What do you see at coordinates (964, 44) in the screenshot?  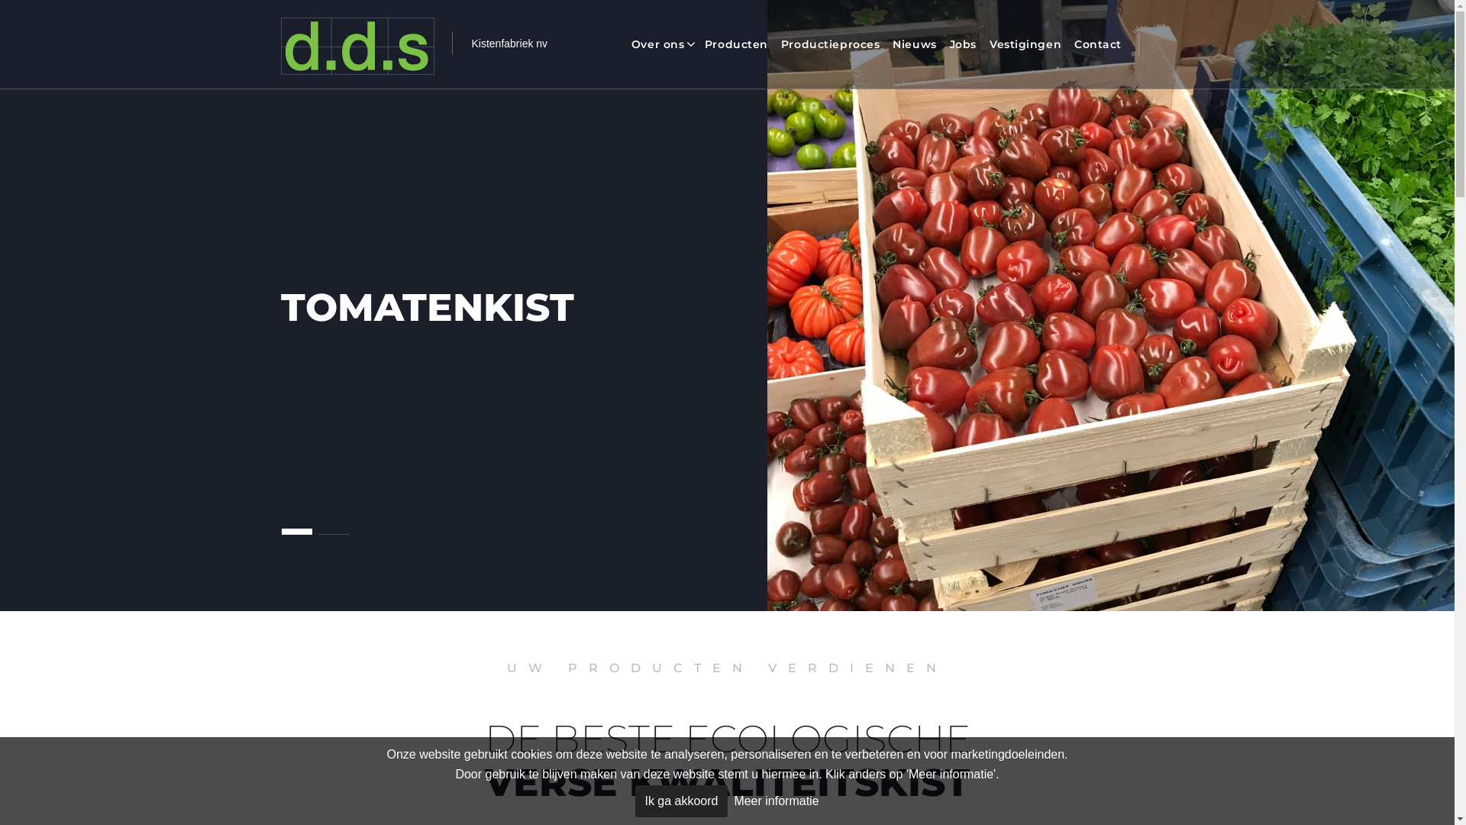 I see `Jobs` at bounding box center [964, 44].